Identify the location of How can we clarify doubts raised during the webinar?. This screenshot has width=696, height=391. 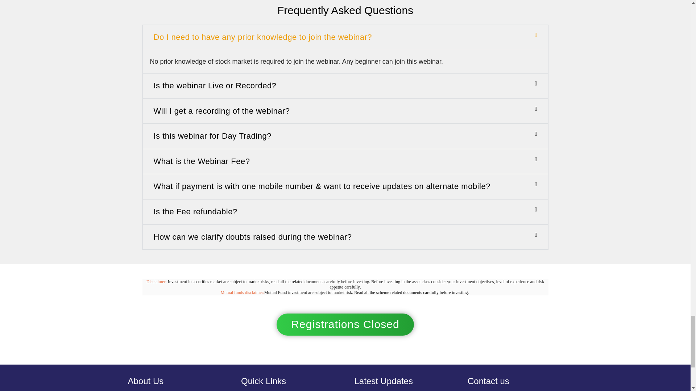
(253, 237).